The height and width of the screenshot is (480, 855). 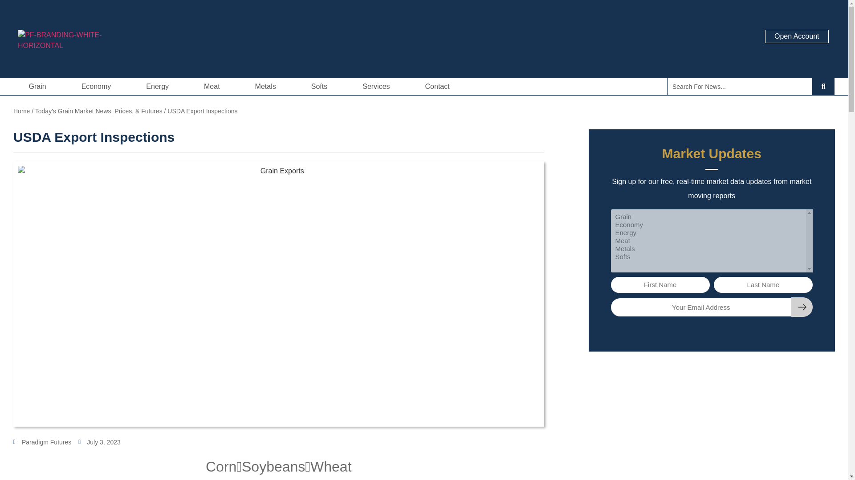 I want to click on Meat, so click(x=215, y=86).